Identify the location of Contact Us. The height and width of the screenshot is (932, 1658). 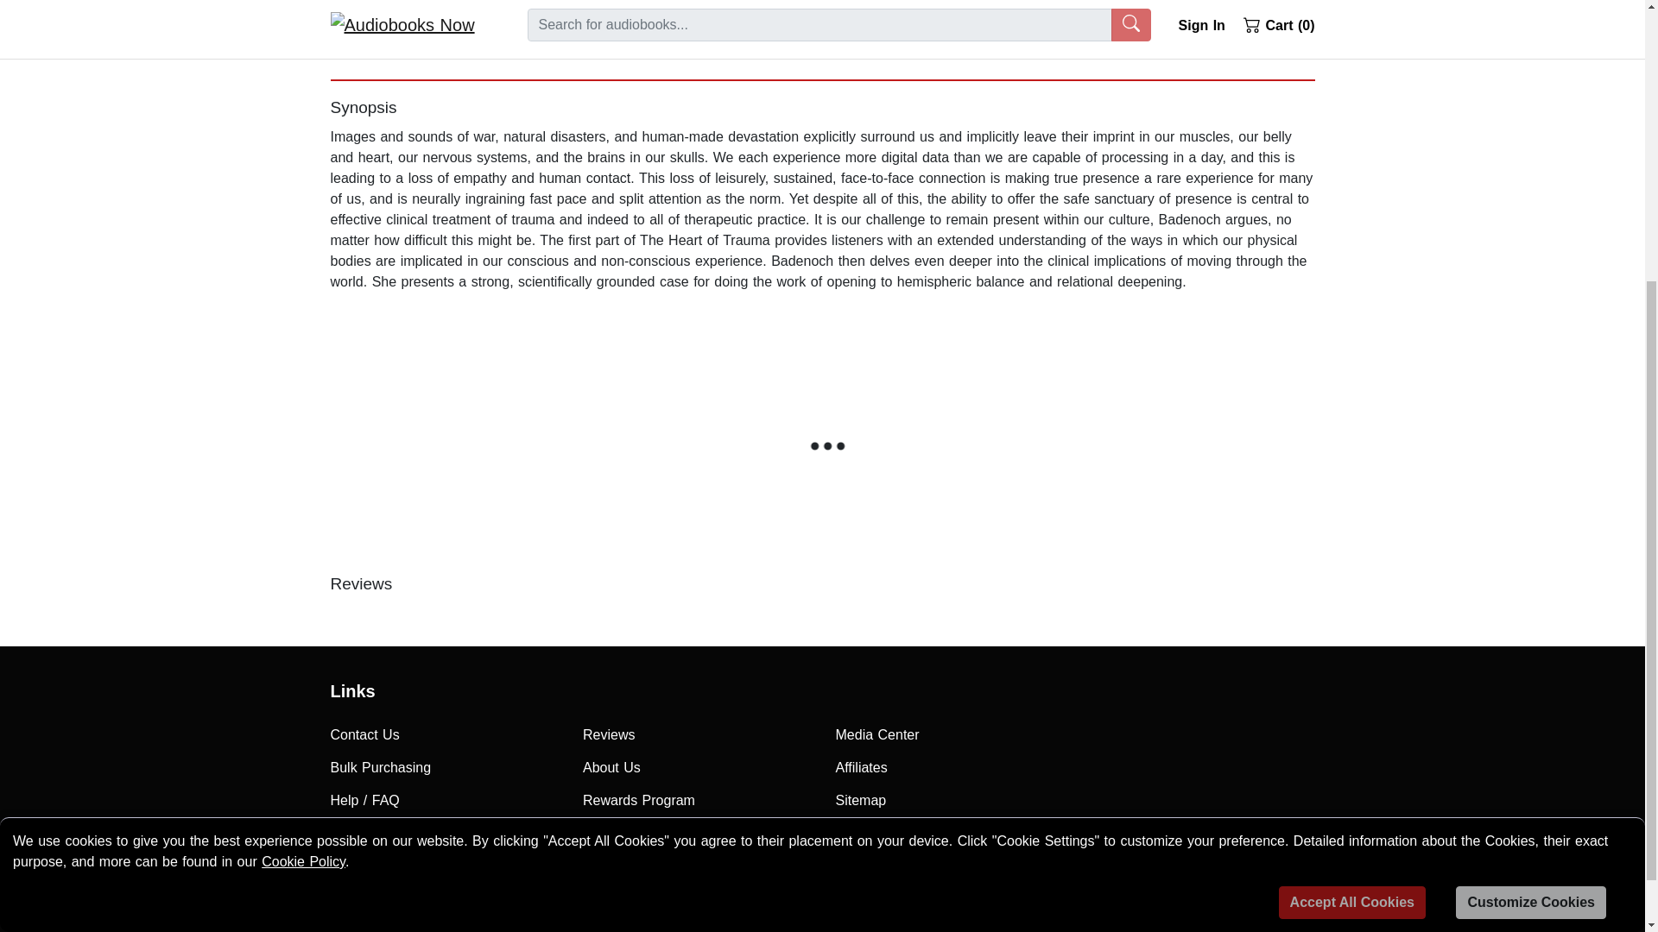
(444, 734).